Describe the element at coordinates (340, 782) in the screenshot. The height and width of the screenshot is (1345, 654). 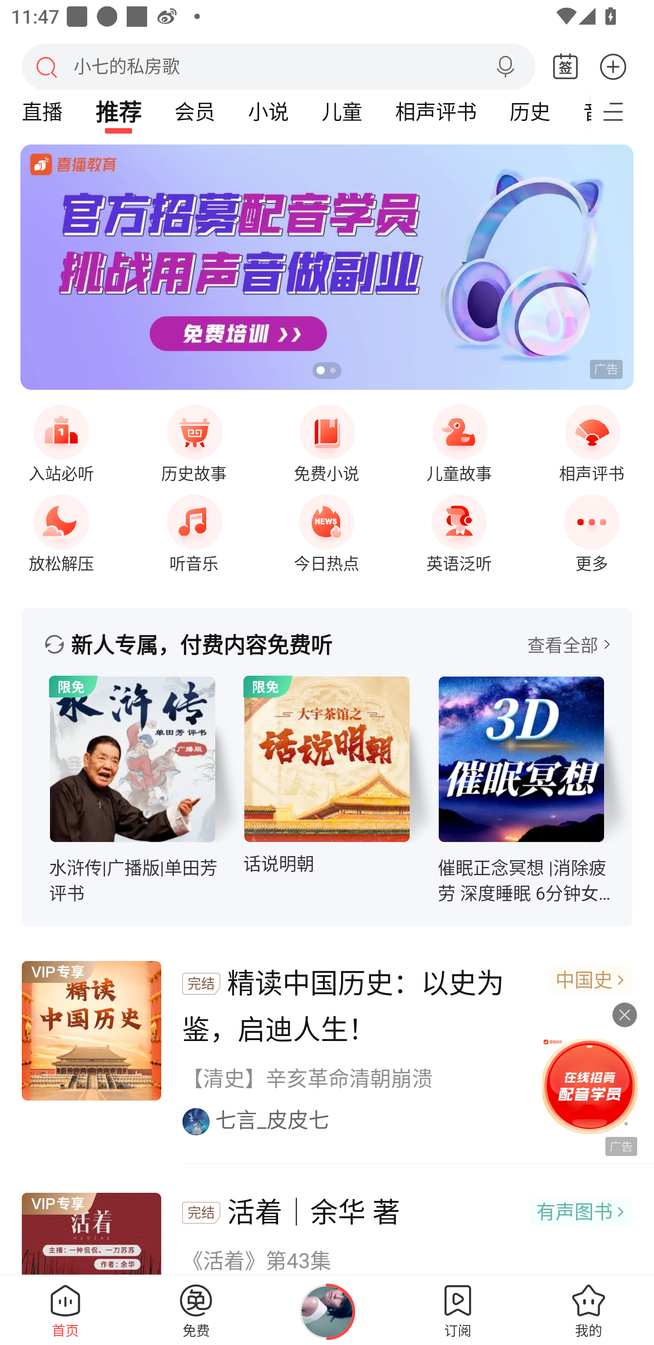
I see `专辑名：话说明朝，播放量：3亿新品限免 专辑图标 专辑标签 话说明朝` at that location.